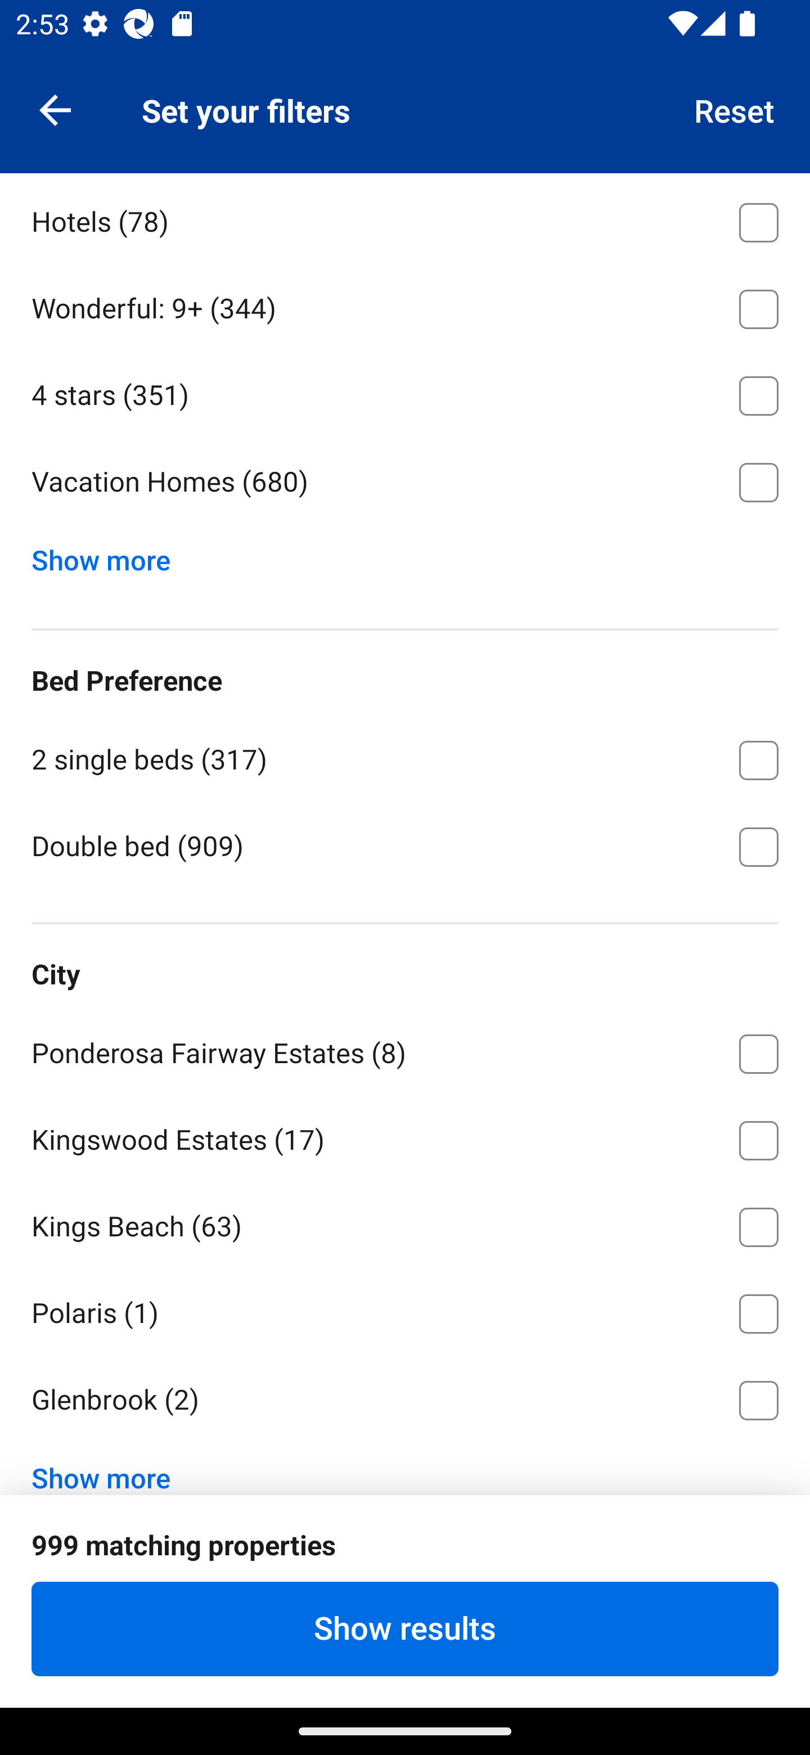 The width and height of the screenshot is (810, 1755). What do you see at coordinates (405, 1628) in the screenshot?
I see `Show results` at bounding box center [405, 1628].